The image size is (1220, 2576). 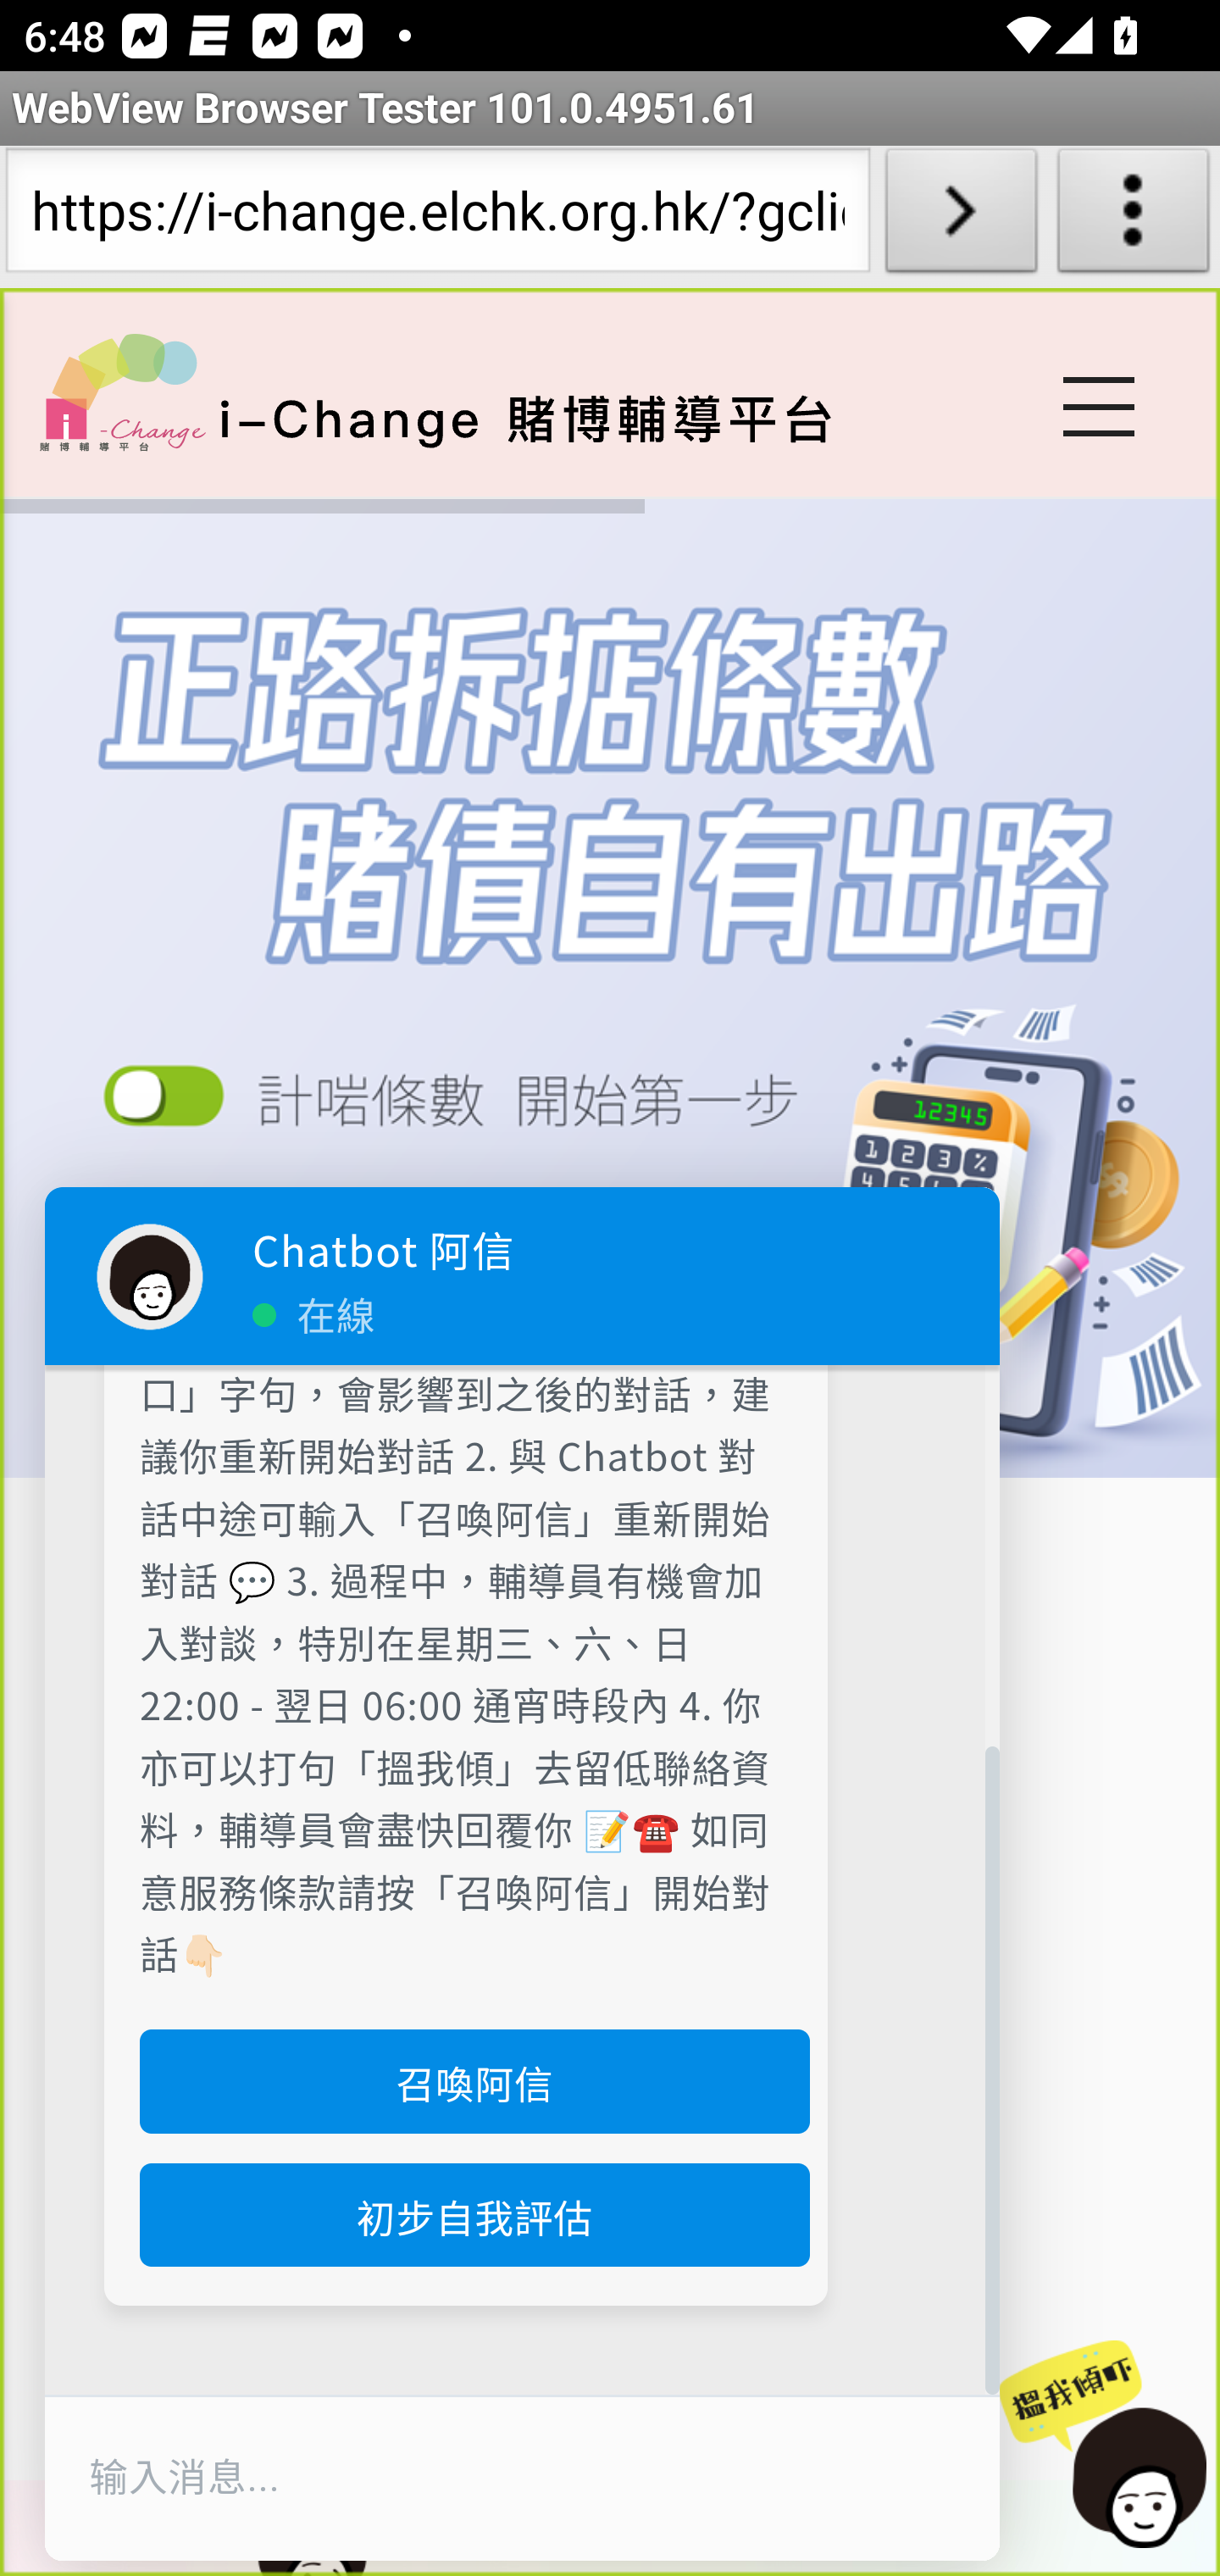 What do you see at coordinates (1134, 217) in the screenshot?
I see `About WebView` at bounding box center [1134, 217].